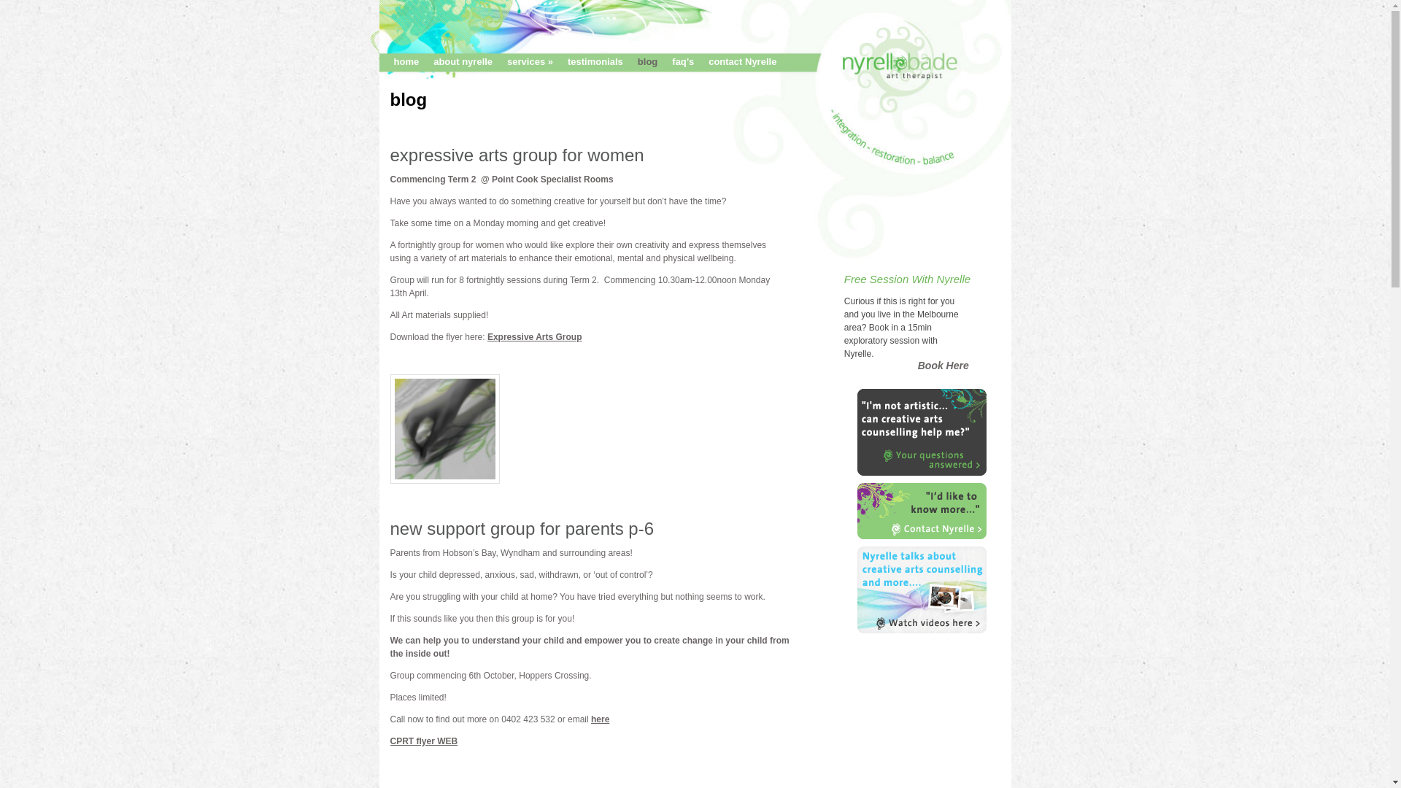 This screenshot has width=1401, height=788. Describe the element at coordinates (736, 62) in the screenshot. I see `contact Nyrelle` at that location.